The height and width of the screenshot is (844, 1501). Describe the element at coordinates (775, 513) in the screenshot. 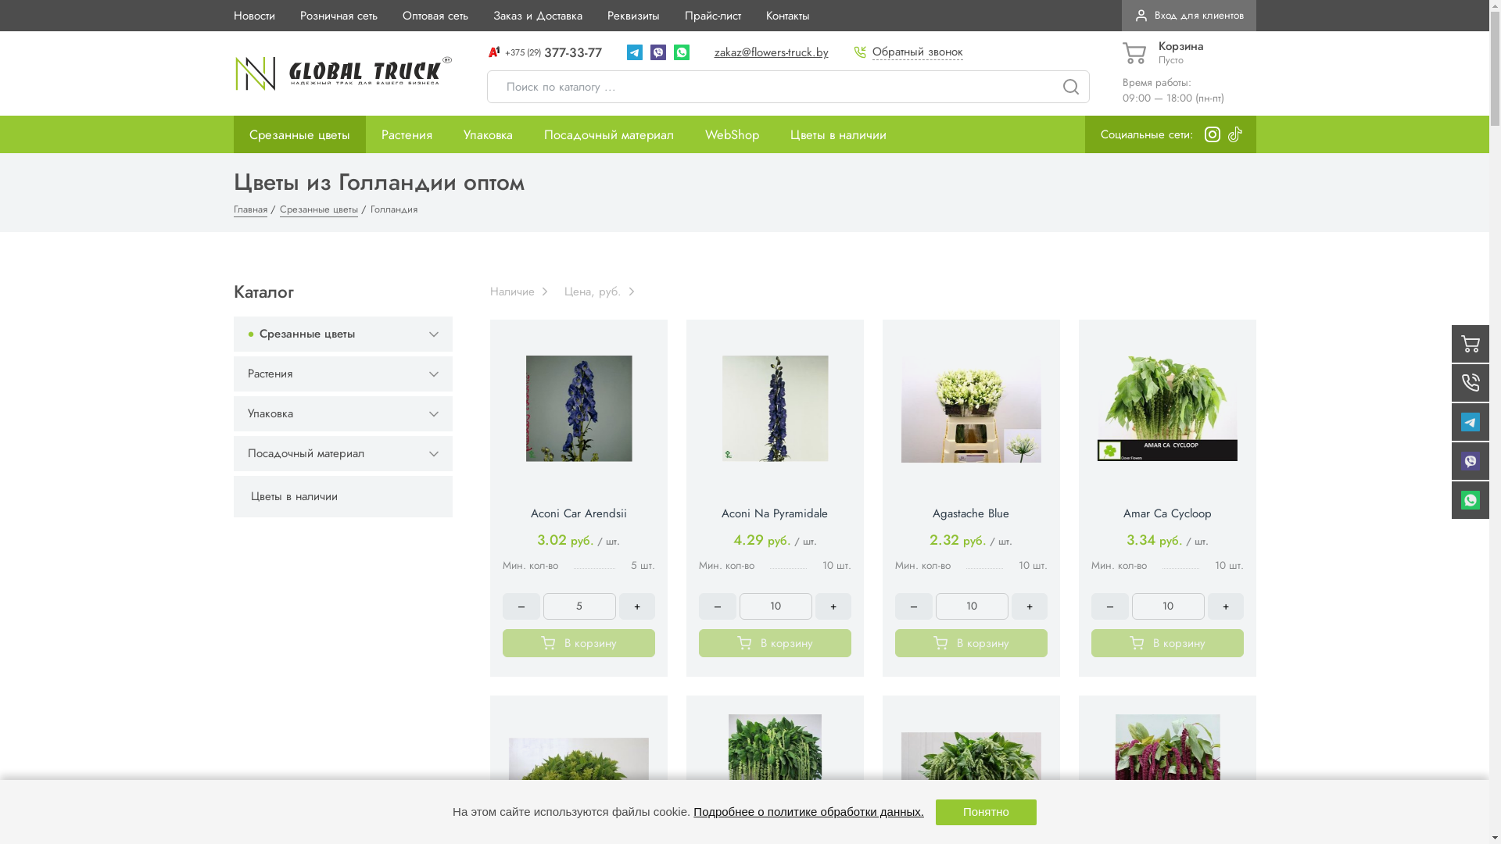

I see `Aconi Na Pyramidale` at that location.